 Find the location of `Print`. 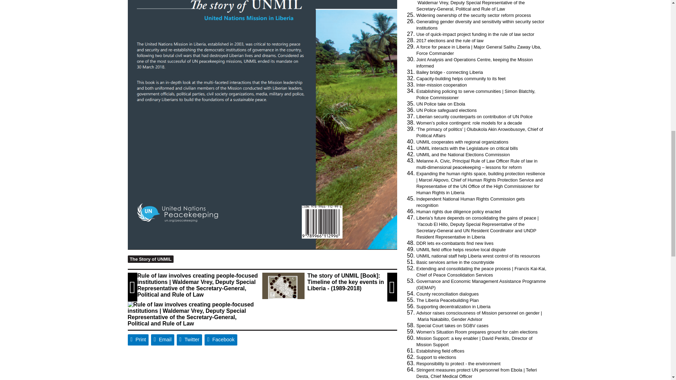

Print is located at coordinates (138, 340).